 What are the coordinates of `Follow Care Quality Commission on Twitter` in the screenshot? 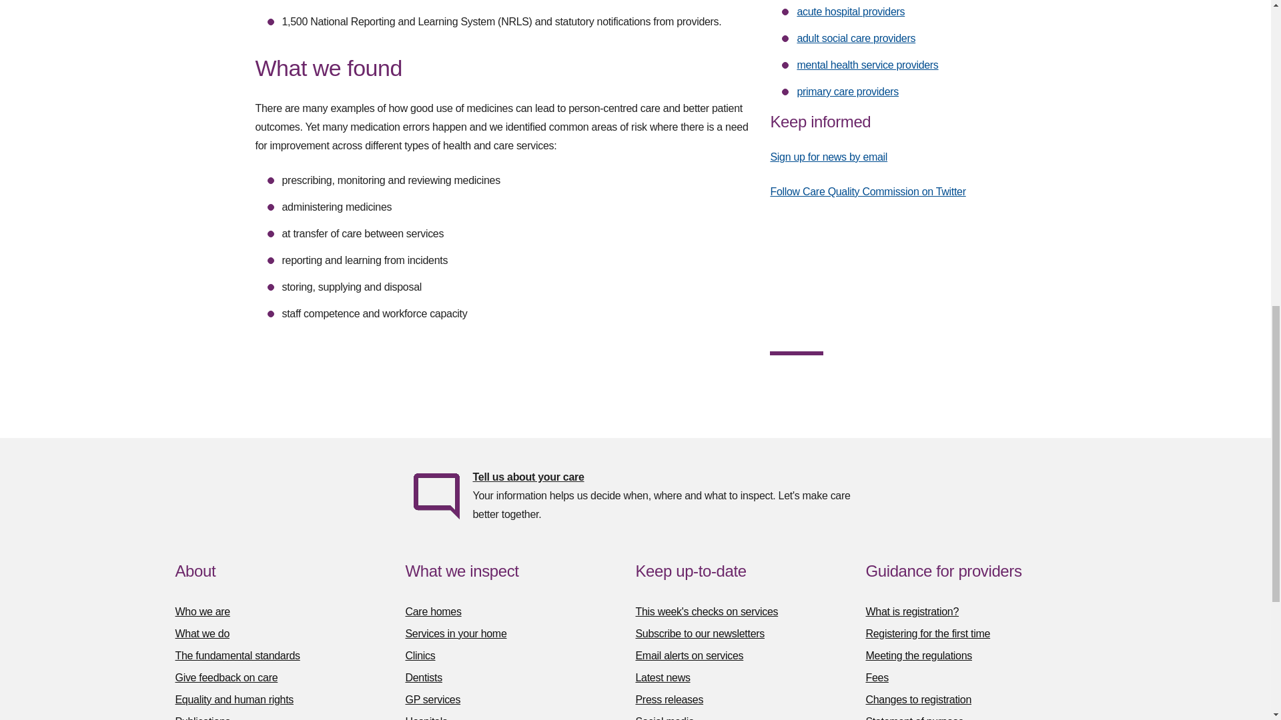 It's located at (867, 191).